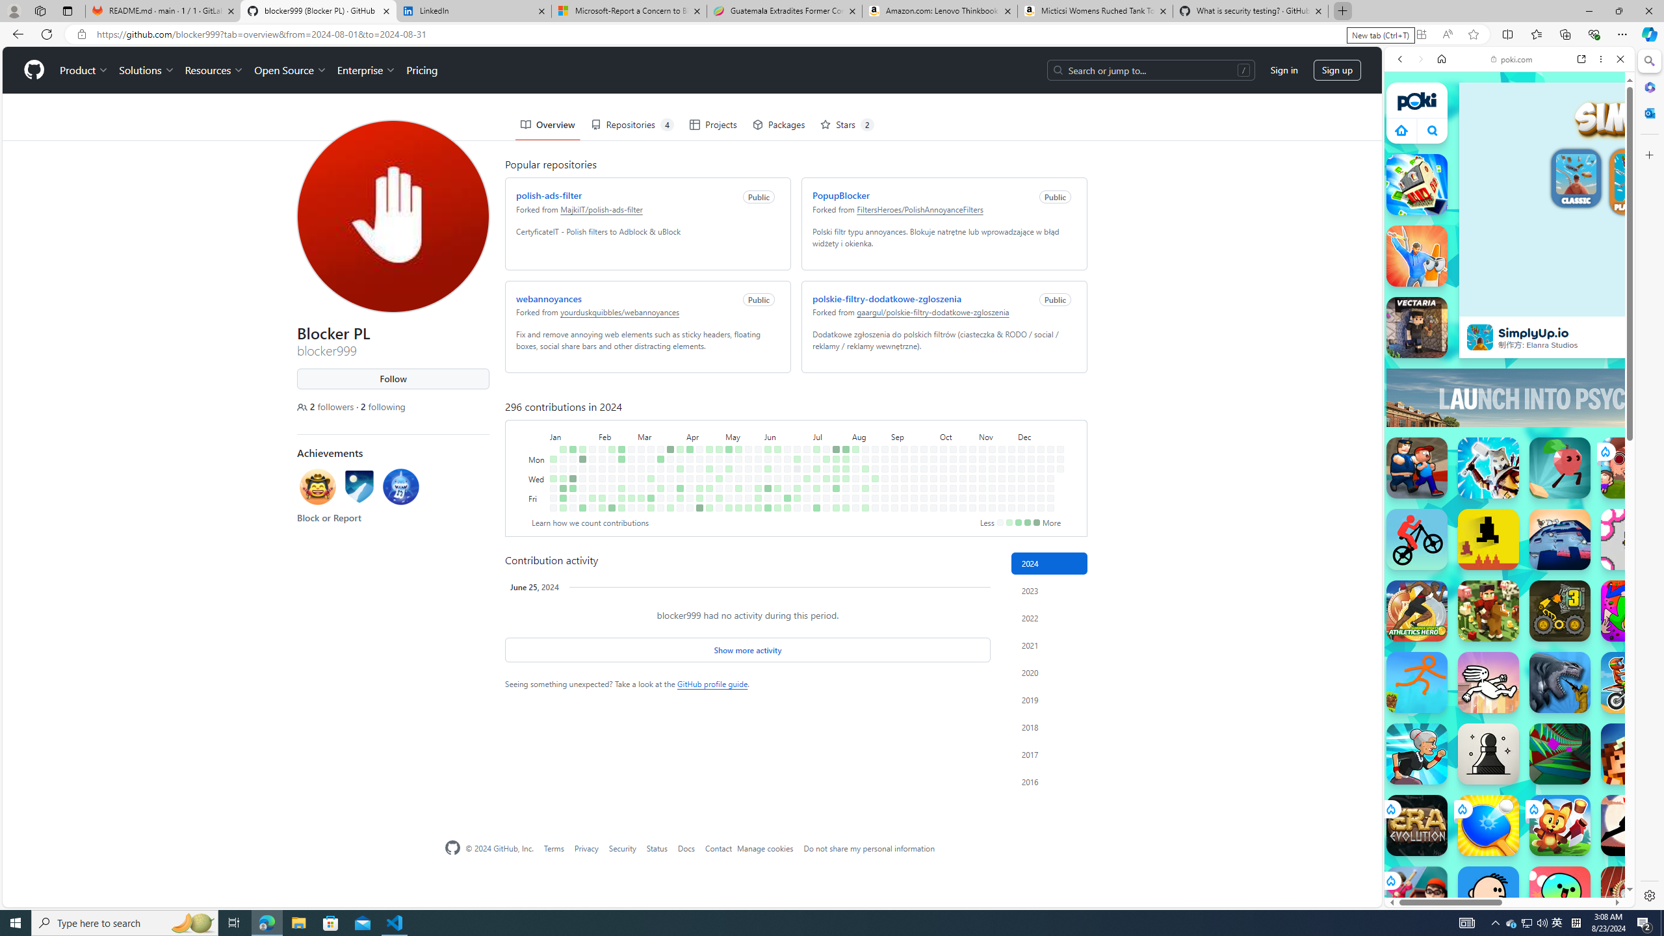  Describe the element at coordinates (710, 448) in the screenshot. I see `2 contributions on April 21st.` at that location.